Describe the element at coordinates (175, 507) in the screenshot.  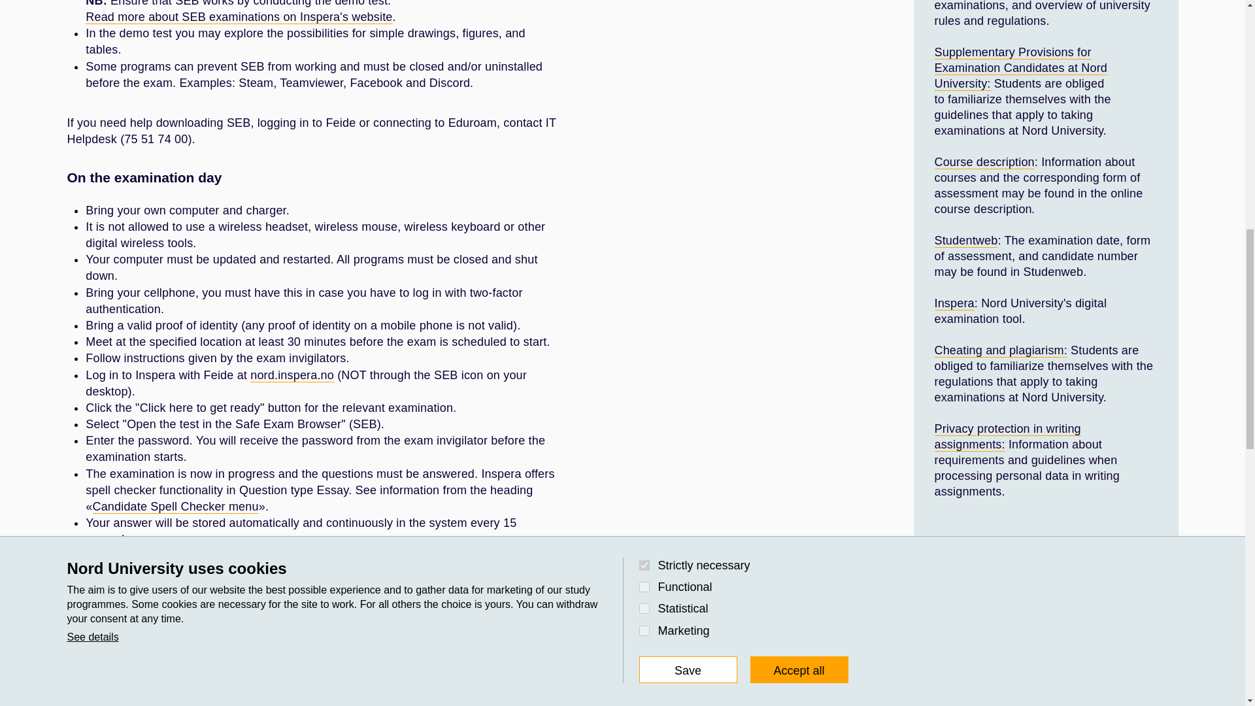
I see `Candidate Spell Checker menu` at that location.